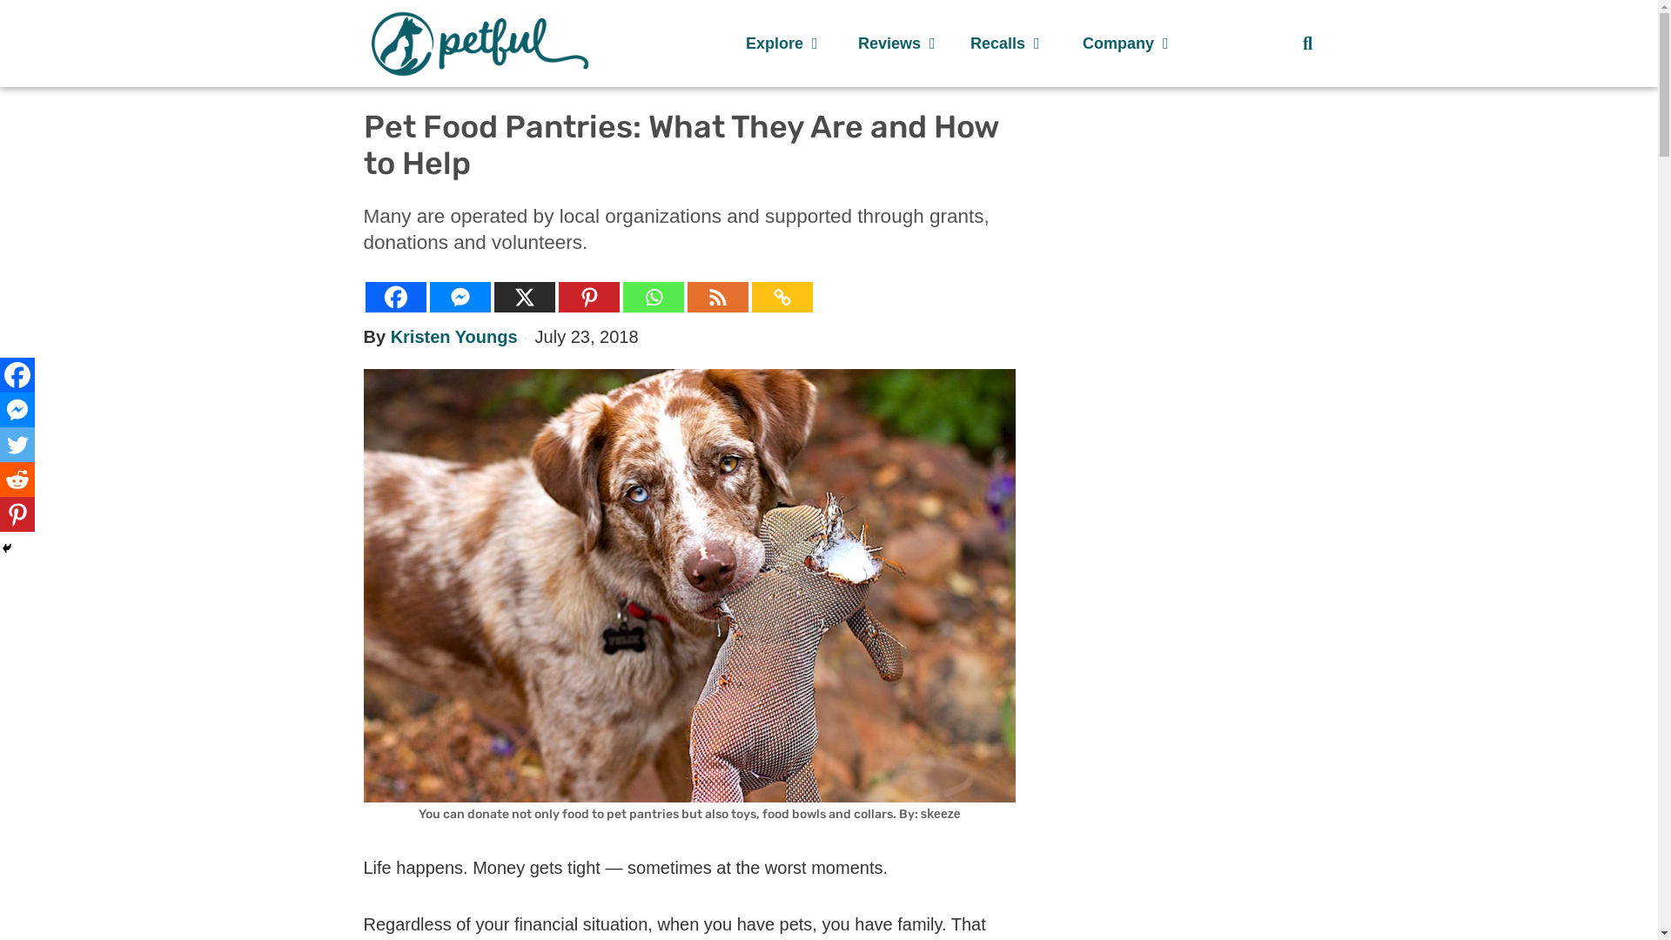  I want to click on Recalls, so click(1009, 44).